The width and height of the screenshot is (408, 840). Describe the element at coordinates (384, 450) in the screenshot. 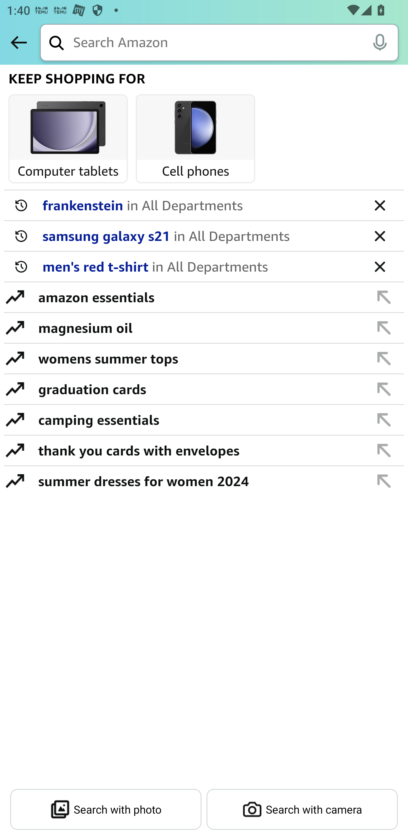

I see `append suggestion` at that location.